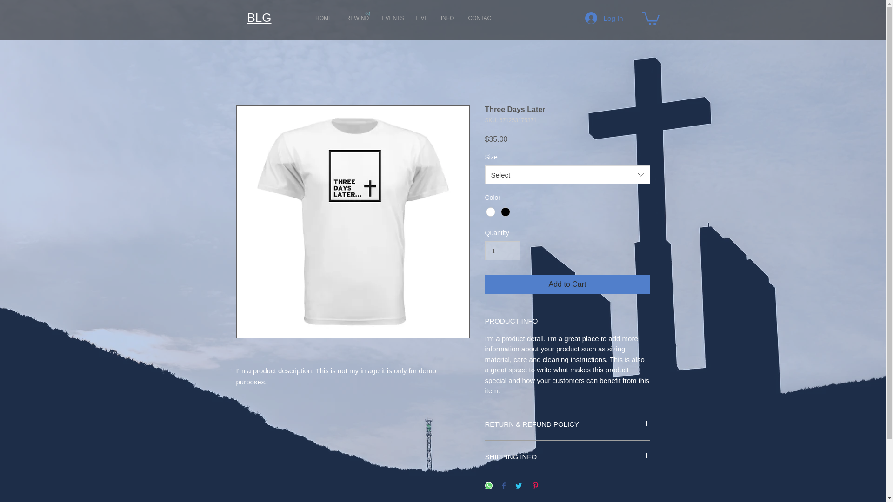 This screenshot has height=502, width=893. What do you see at coordinates (481, 18) in the screenshot?
I see `CONTACT` at bounding box center [481, 18].